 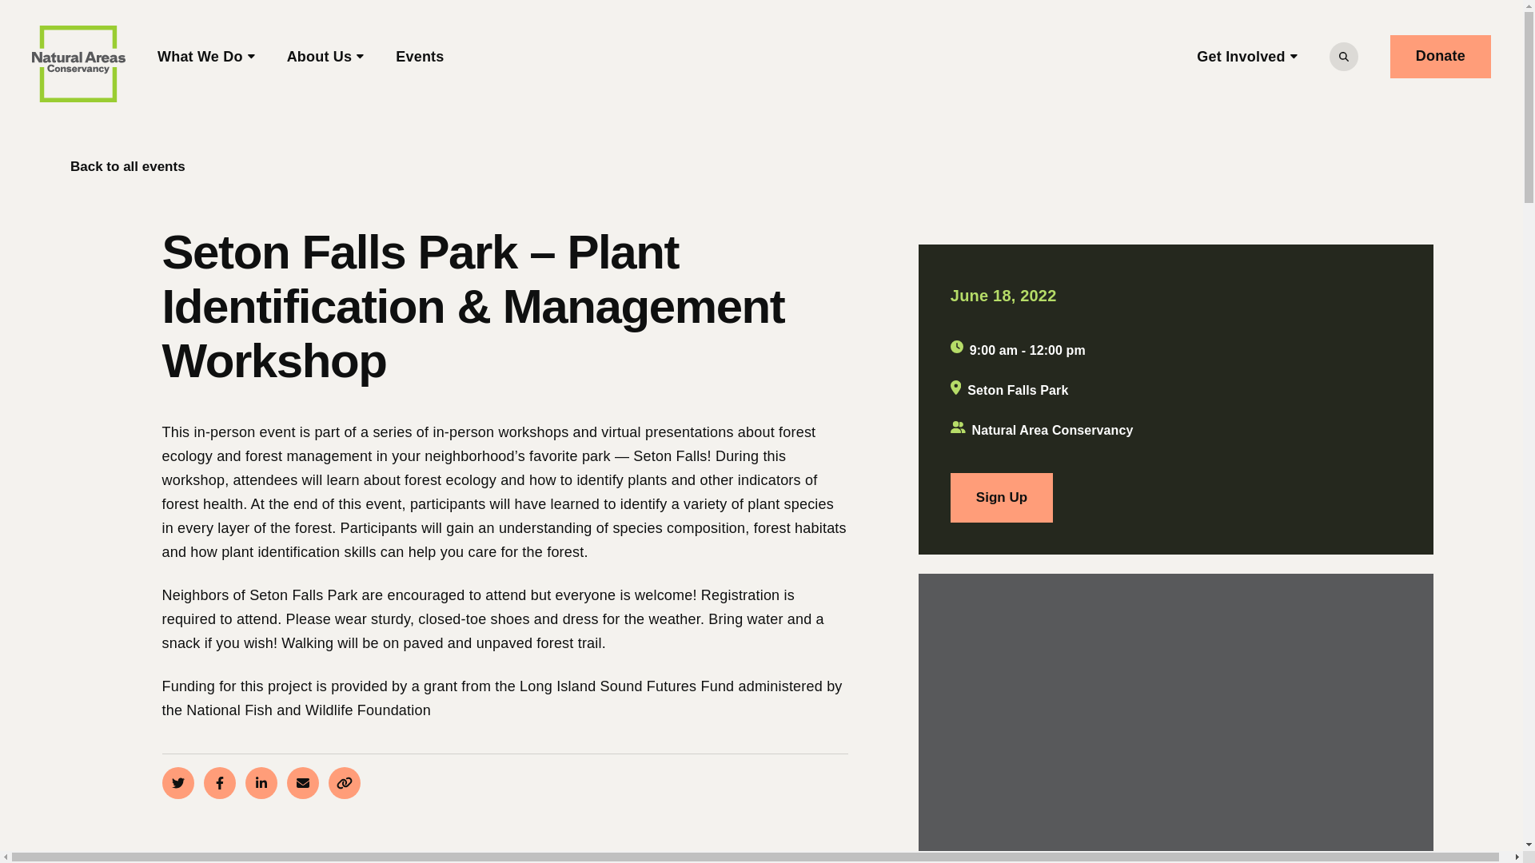 What do you see at coordinates (1247, 56) in the screenshot?
I see `Get Involved` at bounding box center [1247, 56].